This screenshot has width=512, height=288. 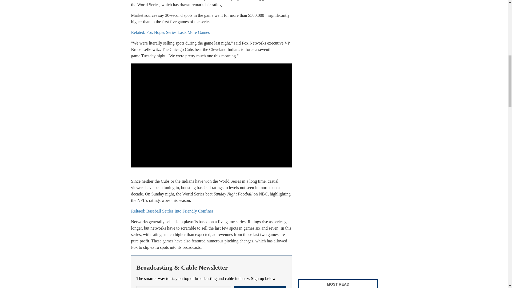 I want to click on Sign me up, so click(x=260, y=287).